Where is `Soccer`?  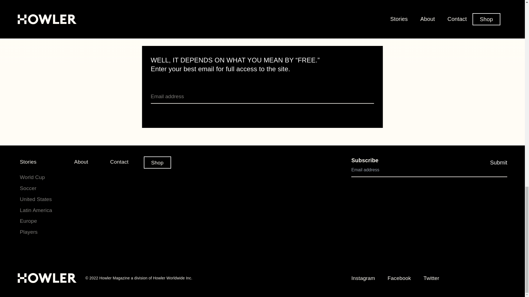 Soccer is located at coordinates (28, 188).